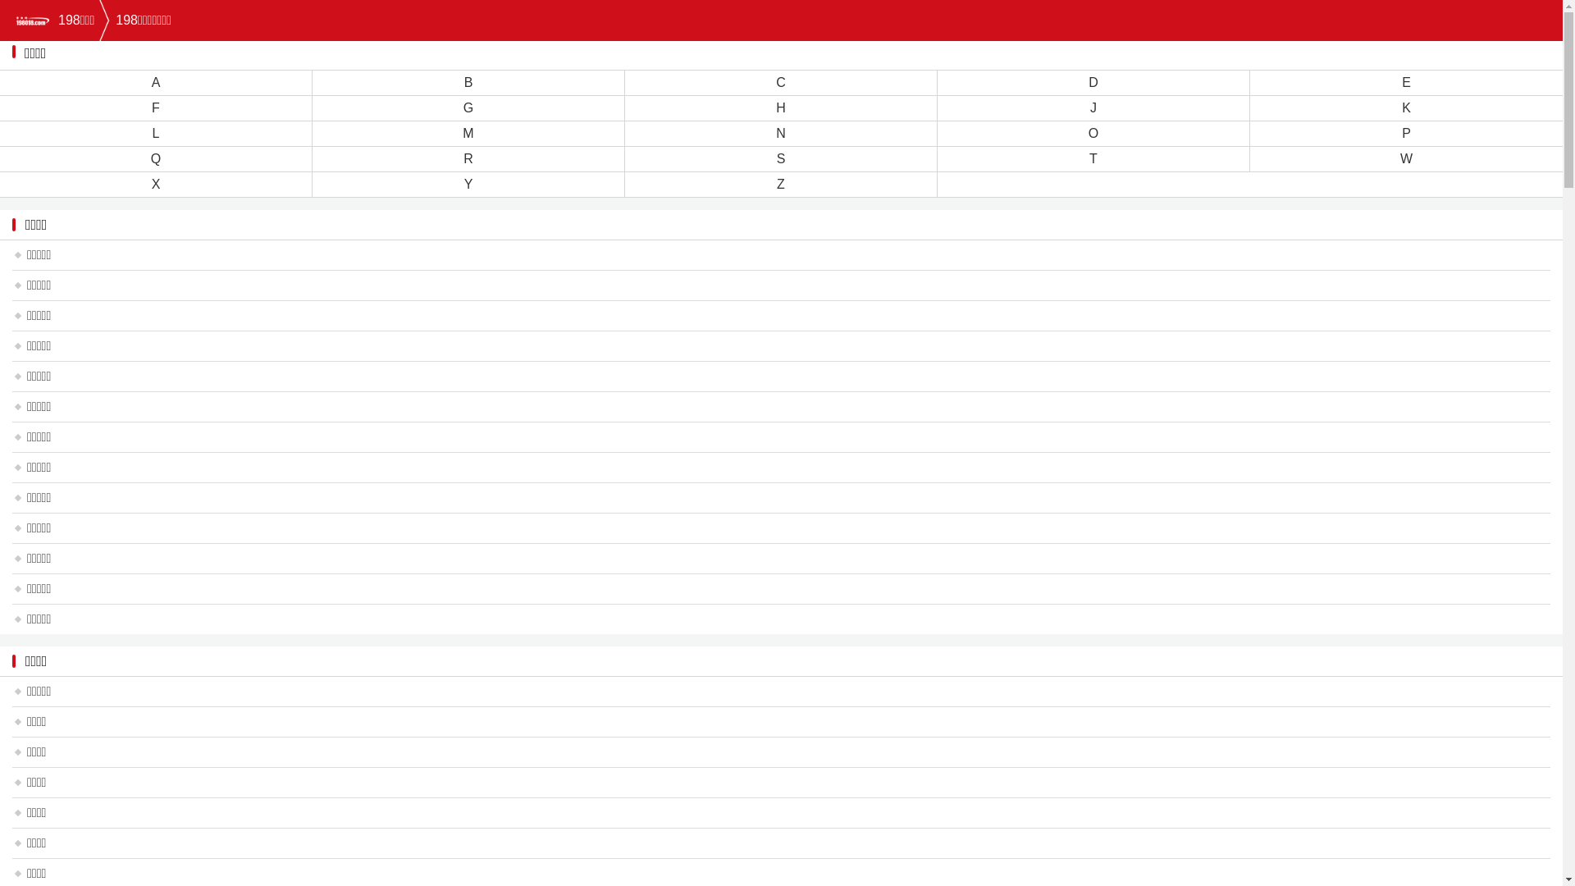 This screenshot has height=886, width=1575. What do you see at coordinates (781, 133) in the screenshot?
I see `N` at bounding box center [781, 133].